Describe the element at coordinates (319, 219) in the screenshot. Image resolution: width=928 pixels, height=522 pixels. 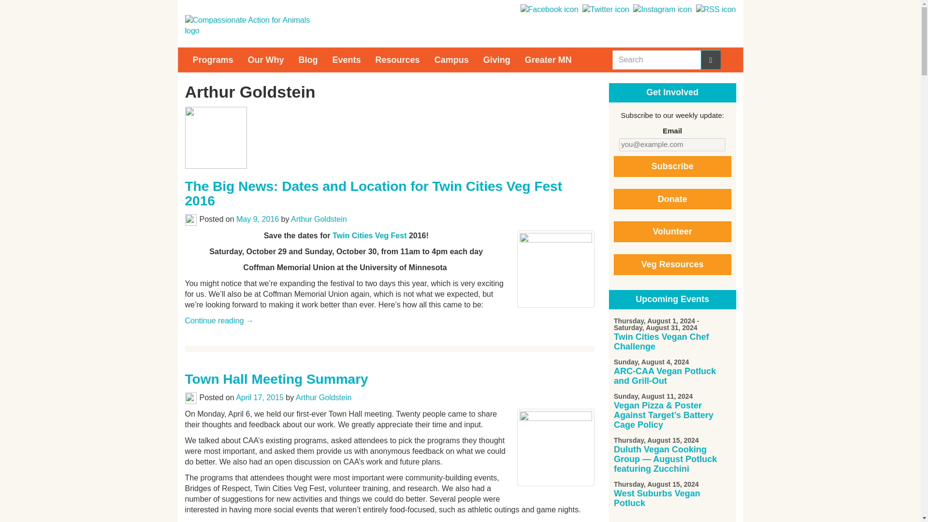
I see `Arthur Goldstein` at that location.